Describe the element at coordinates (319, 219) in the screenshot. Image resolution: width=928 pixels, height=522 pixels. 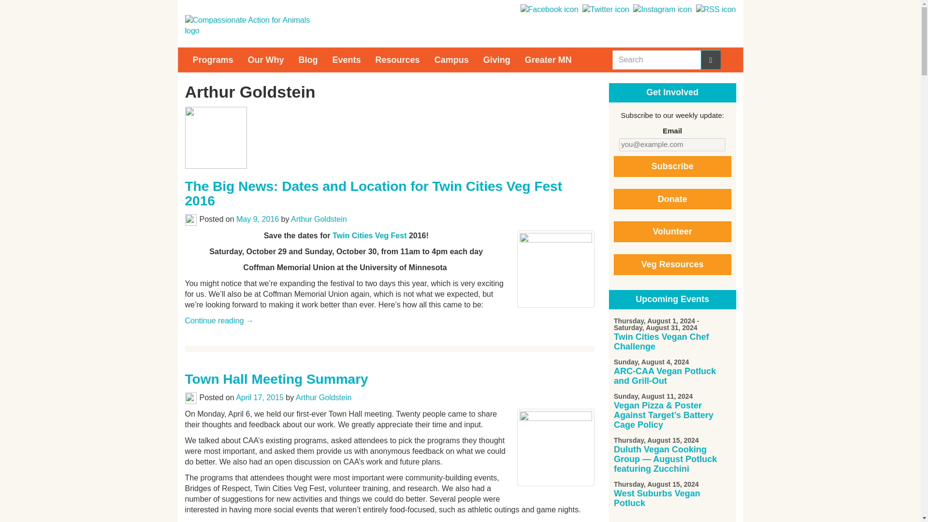
I see `Arthur Goldstein` at that location.